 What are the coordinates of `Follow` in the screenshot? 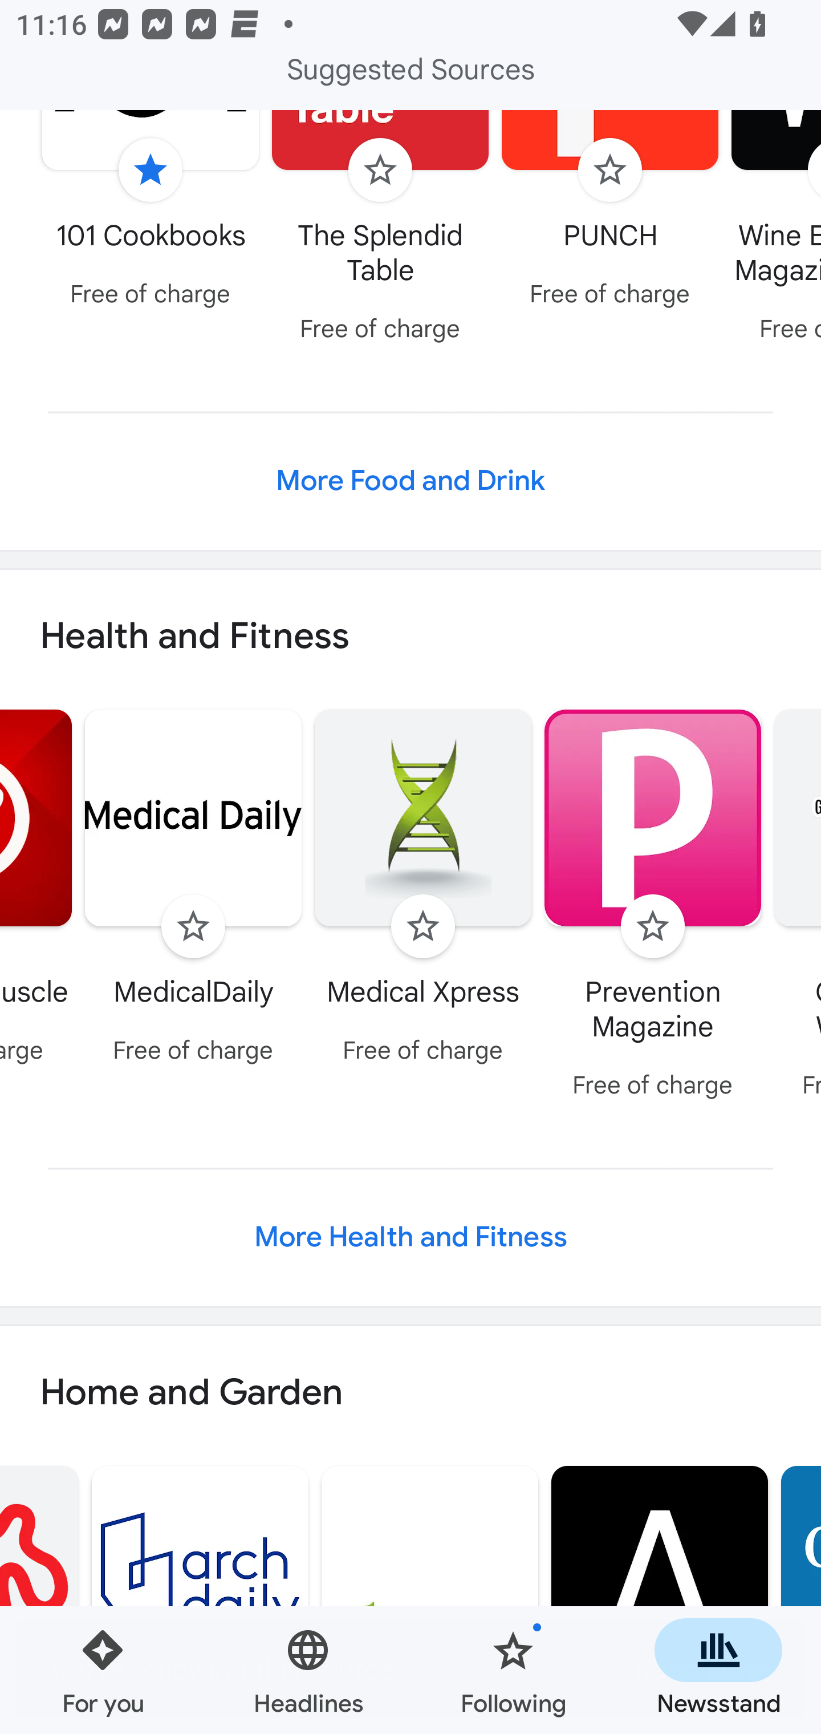 It's located at (193, 926).